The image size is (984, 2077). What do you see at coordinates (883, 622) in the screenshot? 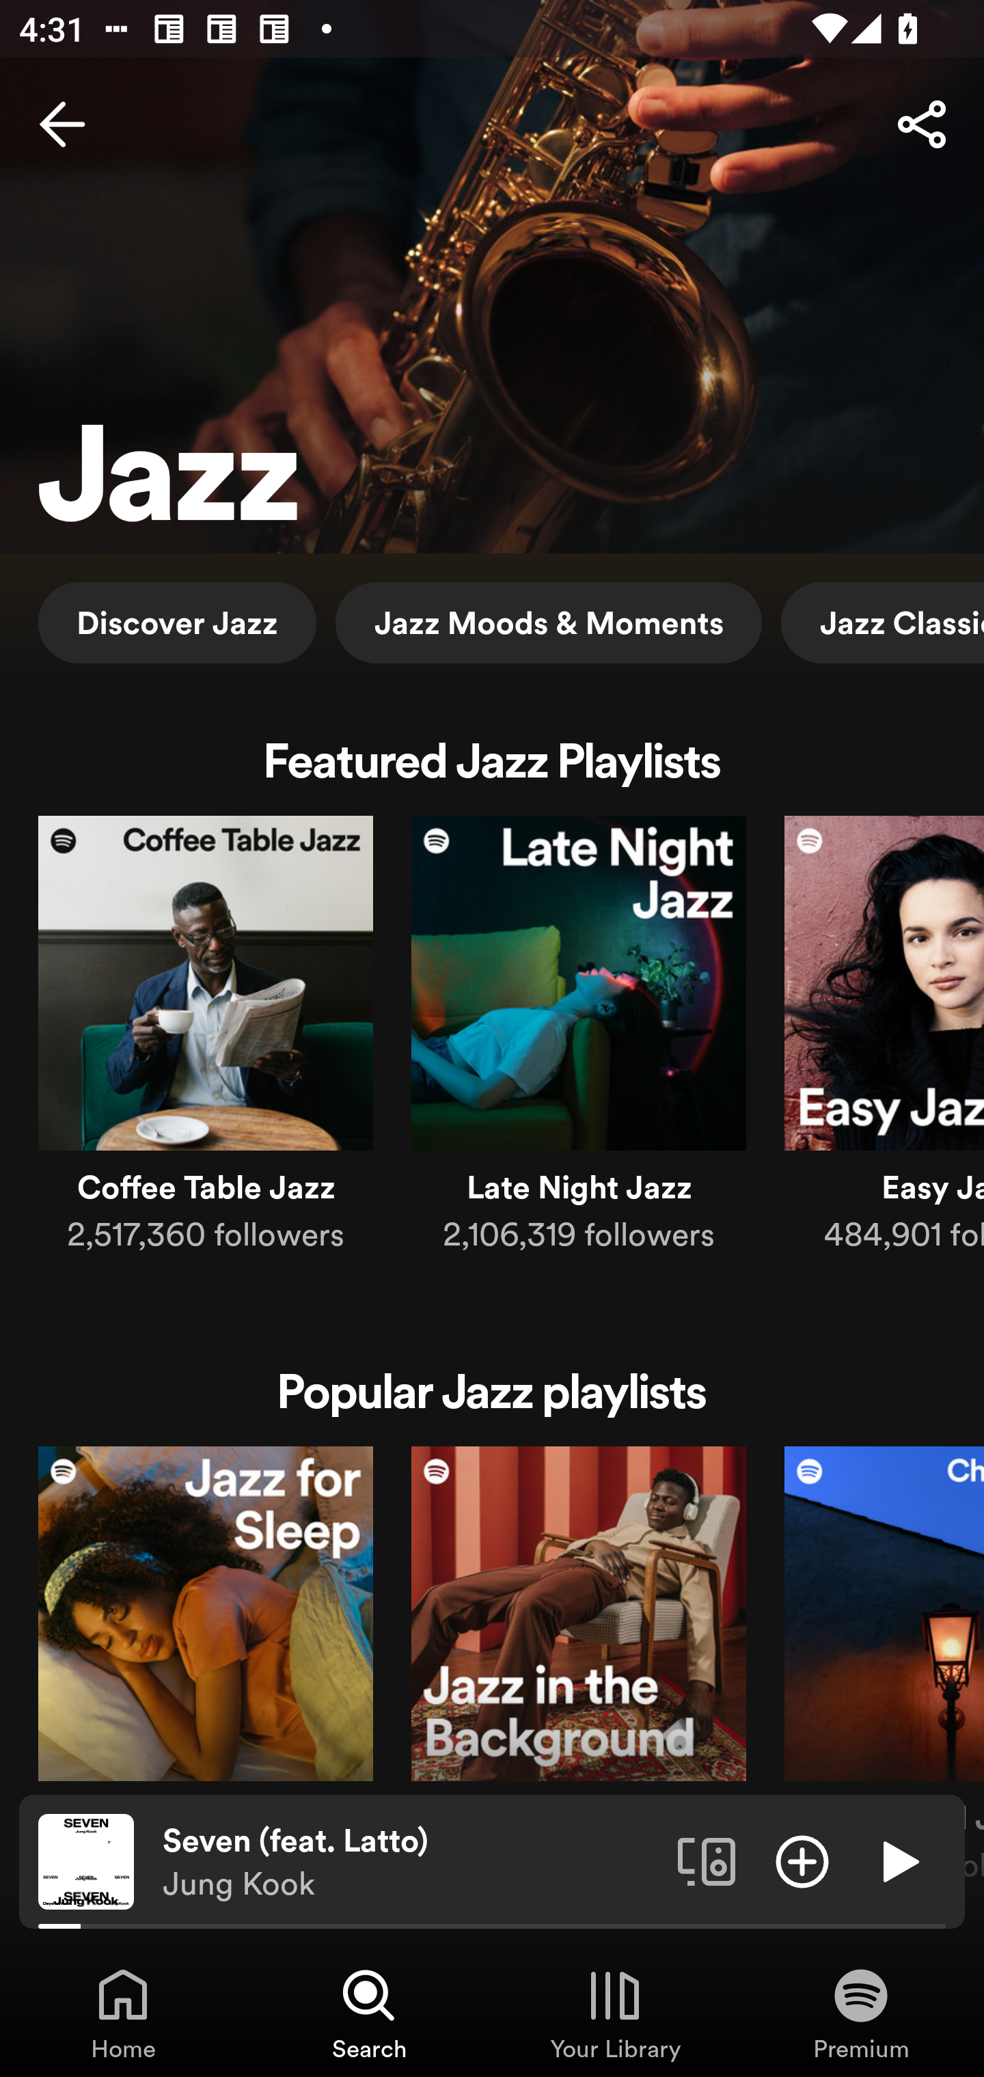
I see `Jazz Classics` at bounding box center [883, 622].